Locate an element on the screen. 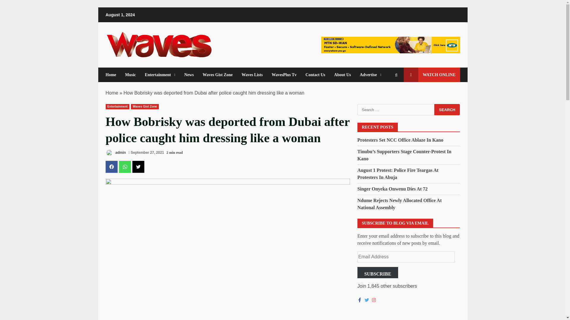 This screenshot has width=570, height=320. Music is located at coordinates (130, 75).